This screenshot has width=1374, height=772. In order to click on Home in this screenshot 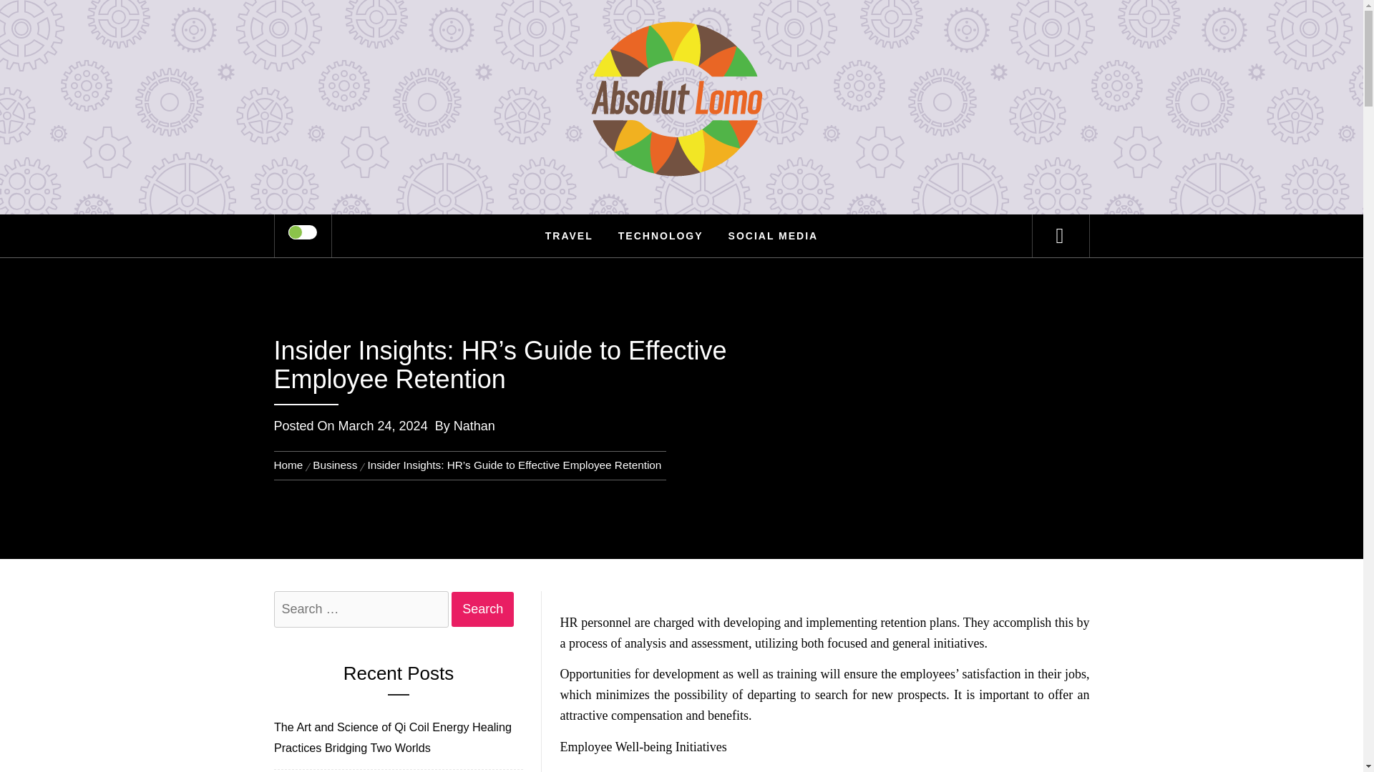, I will do `click(291, 465)`.